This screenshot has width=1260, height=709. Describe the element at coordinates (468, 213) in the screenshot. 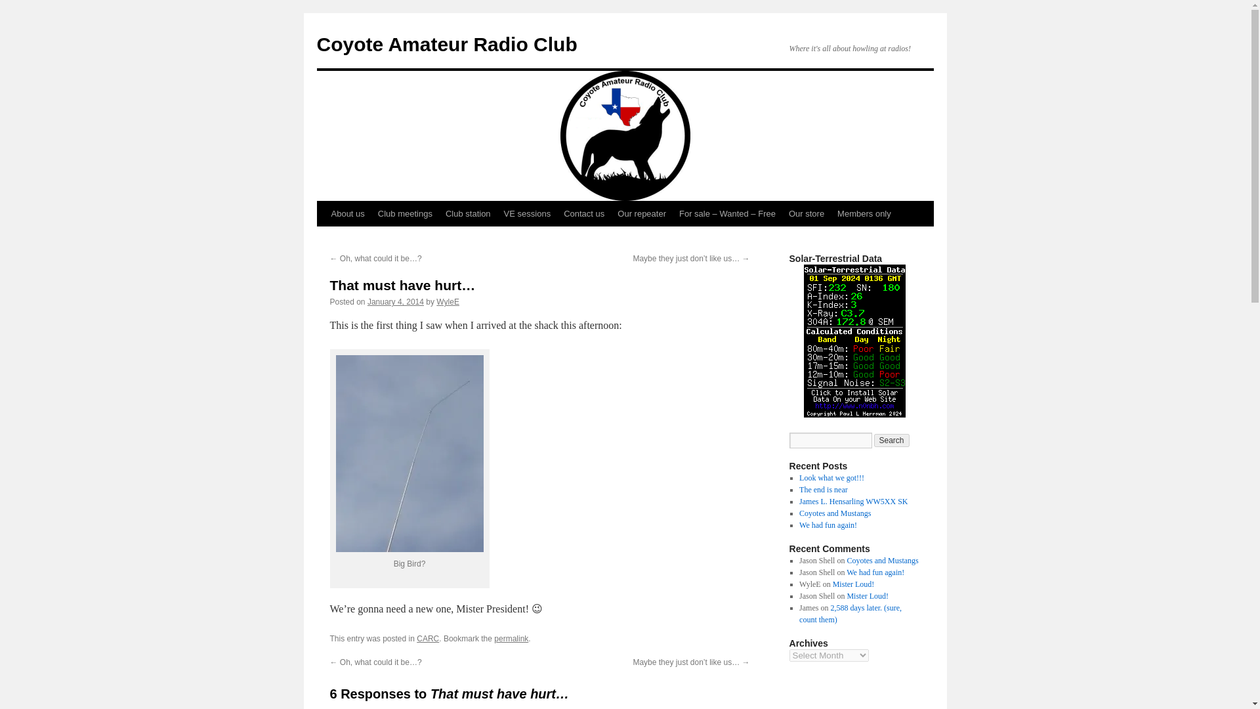

I see `Club station` at that location.